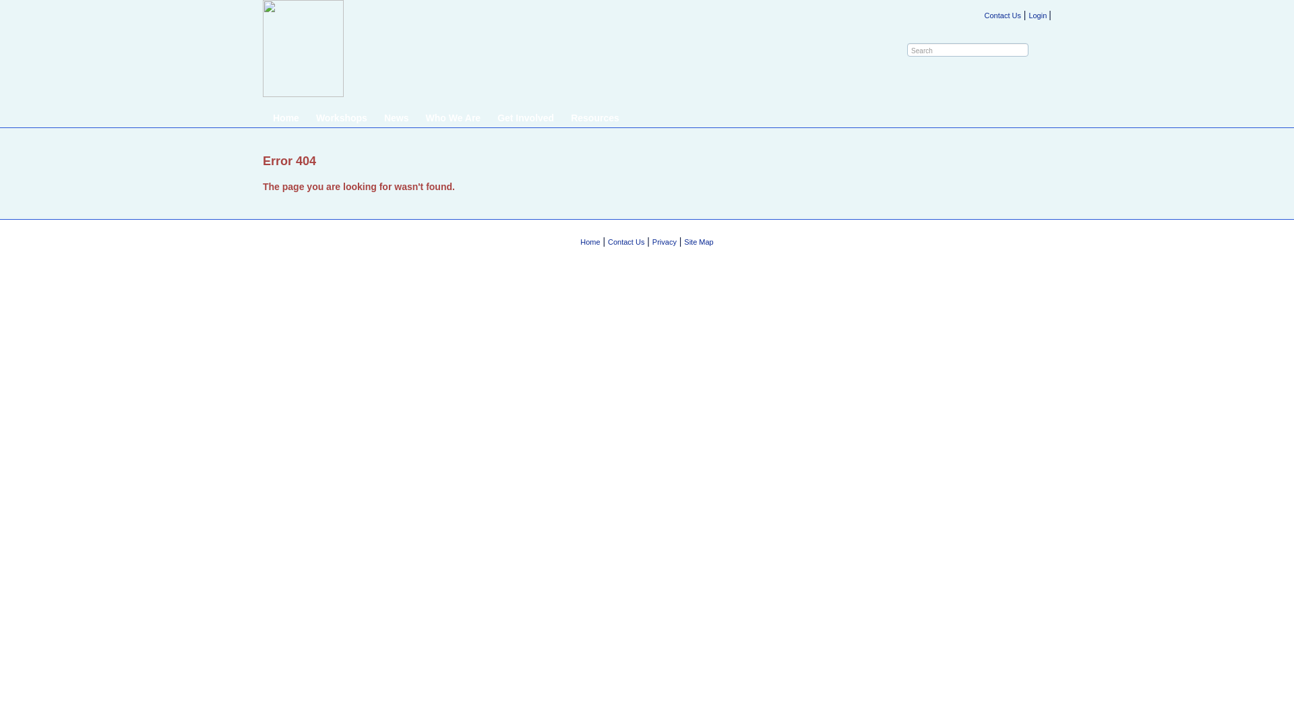 The height and width of the screenshot is (728, 1294). I want to click on Home, so click(590, 242).